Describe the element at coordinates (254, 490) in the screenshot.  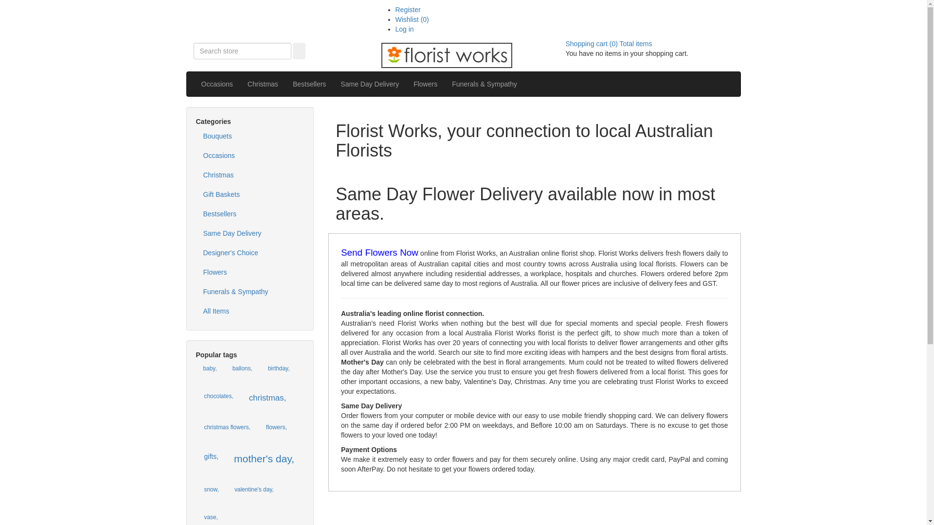
I see `valentine's day,` at that location.